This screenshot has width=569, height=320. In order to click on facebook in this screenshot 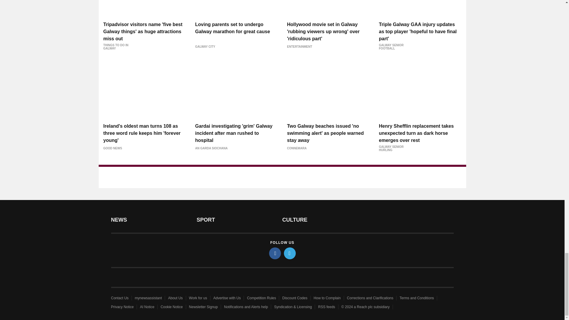, I will do `click(275, 253)`.